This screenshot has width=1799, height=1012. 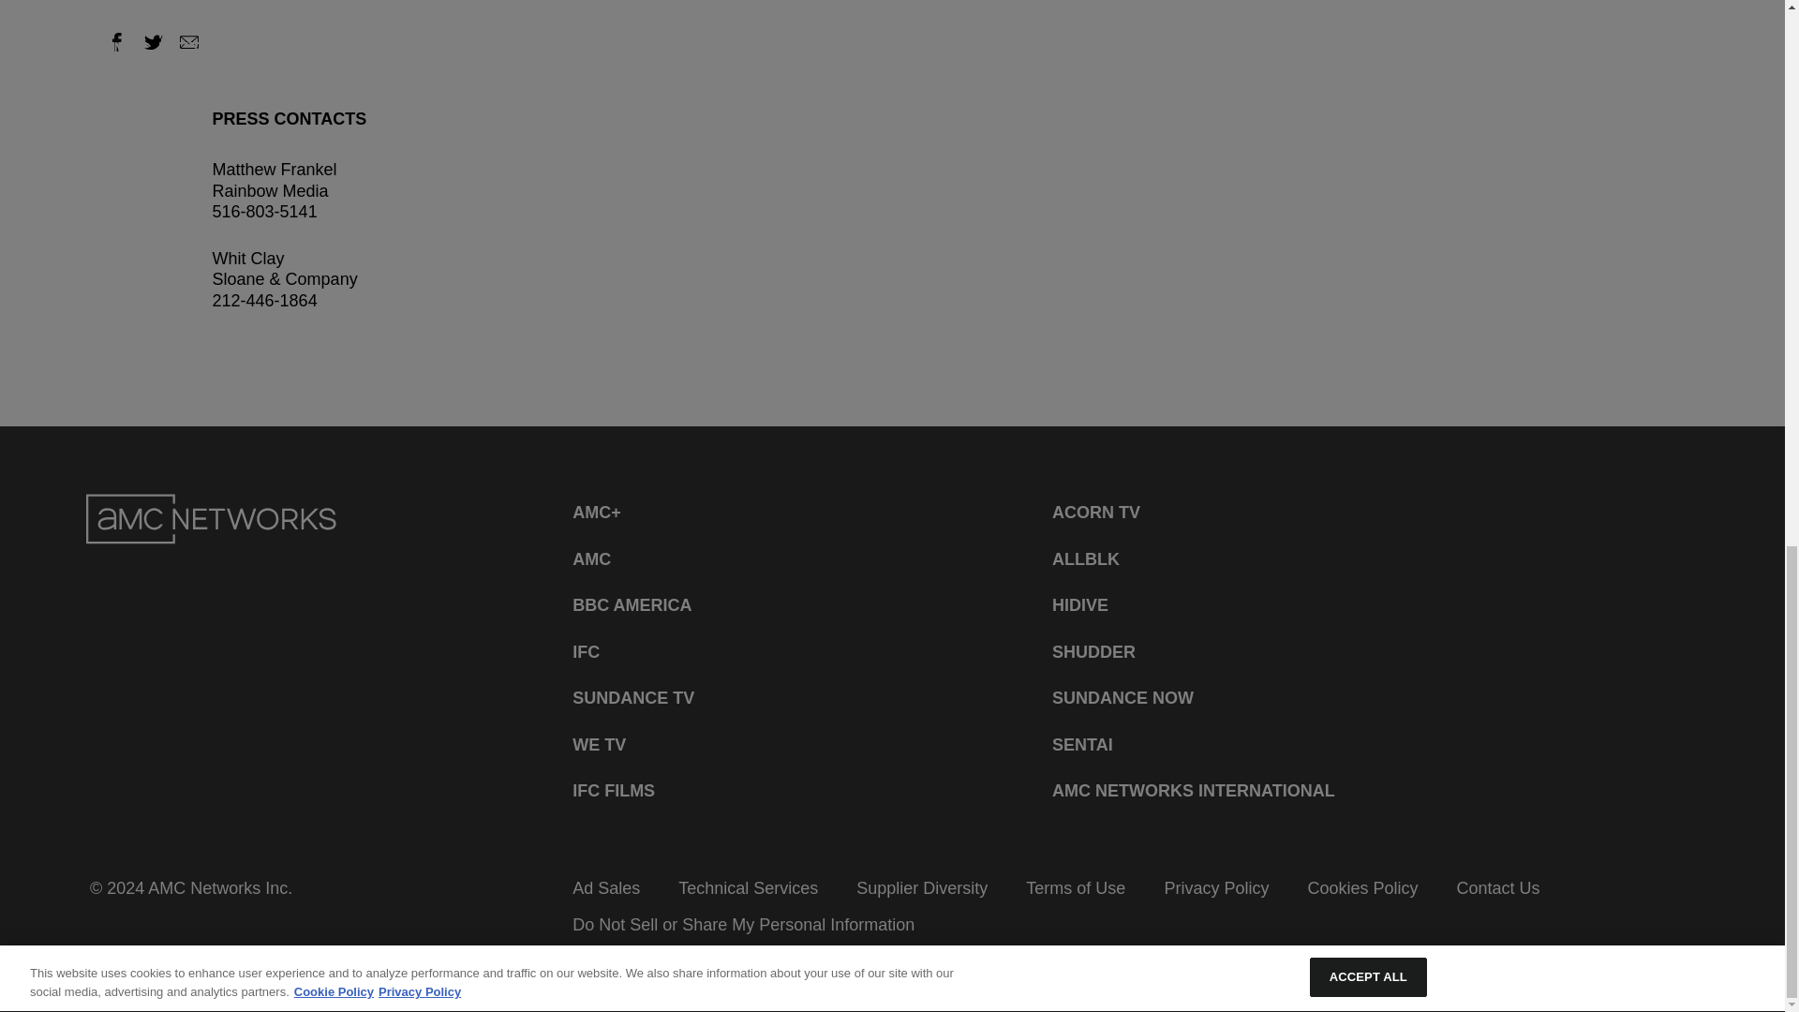 I want to click on BBC AMERICA, so click(x=632, y=605).